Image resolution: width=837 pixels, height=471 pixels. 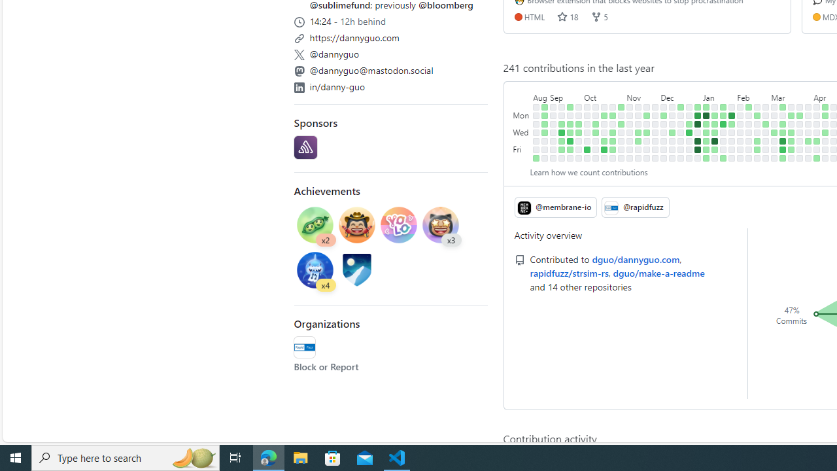 What do you see at coordinates (672, 149) in the screenshot?
I see `No contributions on December 15th.` at bounding box center [672, 149].